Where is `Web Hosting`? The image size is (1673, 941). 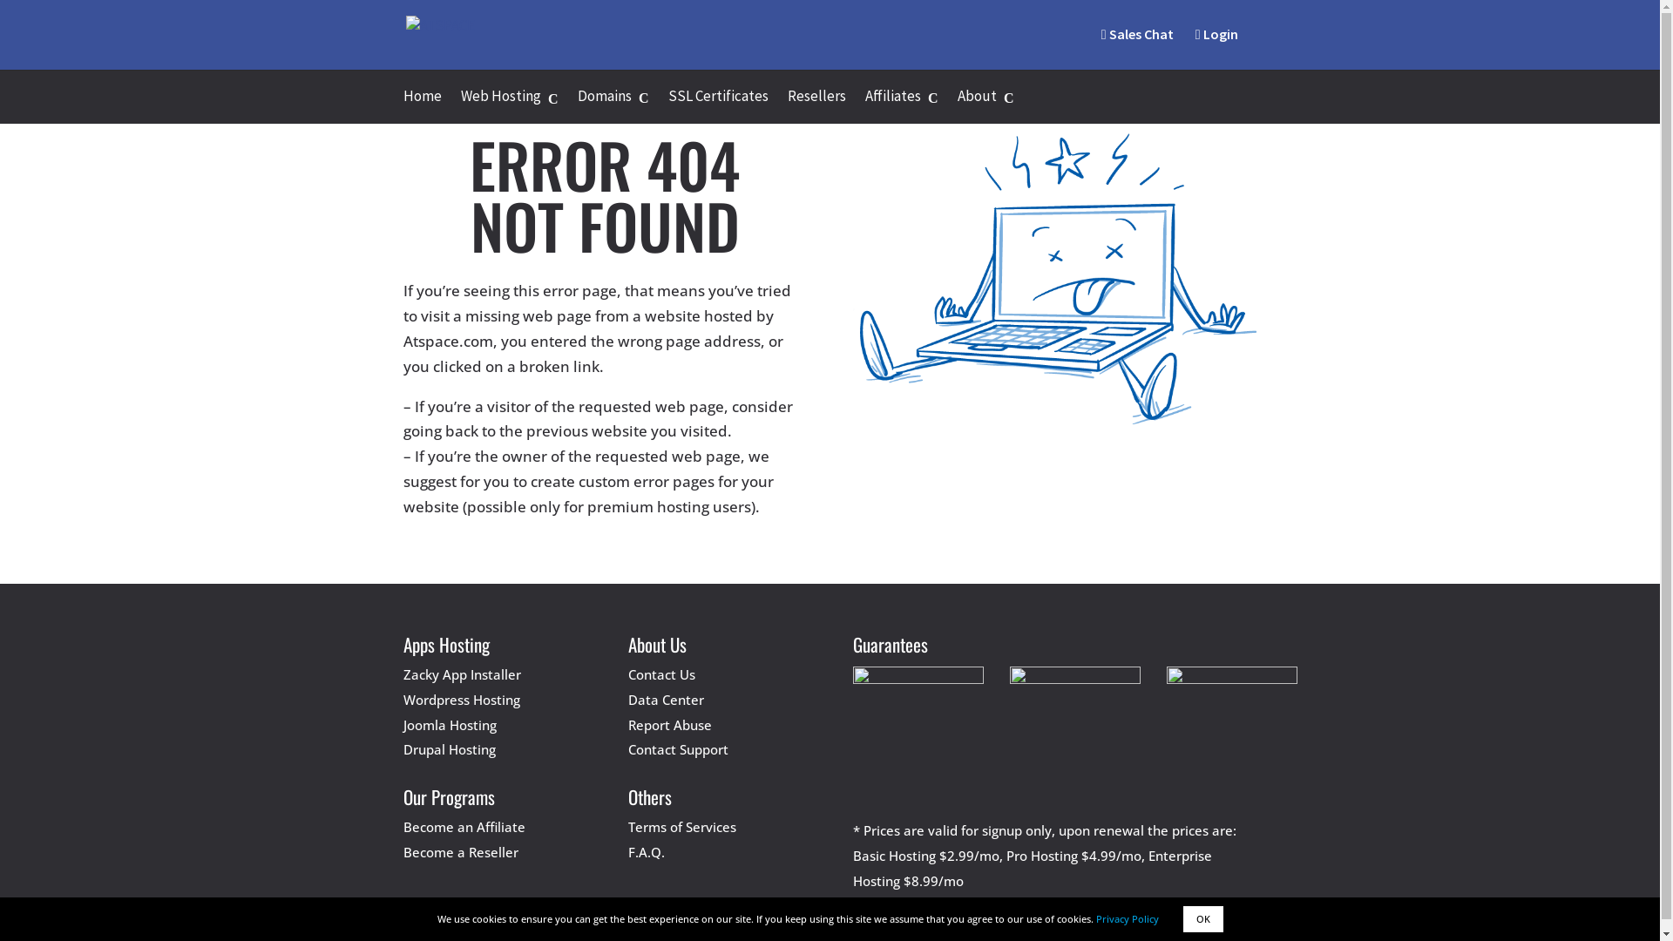 Web Hosting is located at coordinates (509, 106).